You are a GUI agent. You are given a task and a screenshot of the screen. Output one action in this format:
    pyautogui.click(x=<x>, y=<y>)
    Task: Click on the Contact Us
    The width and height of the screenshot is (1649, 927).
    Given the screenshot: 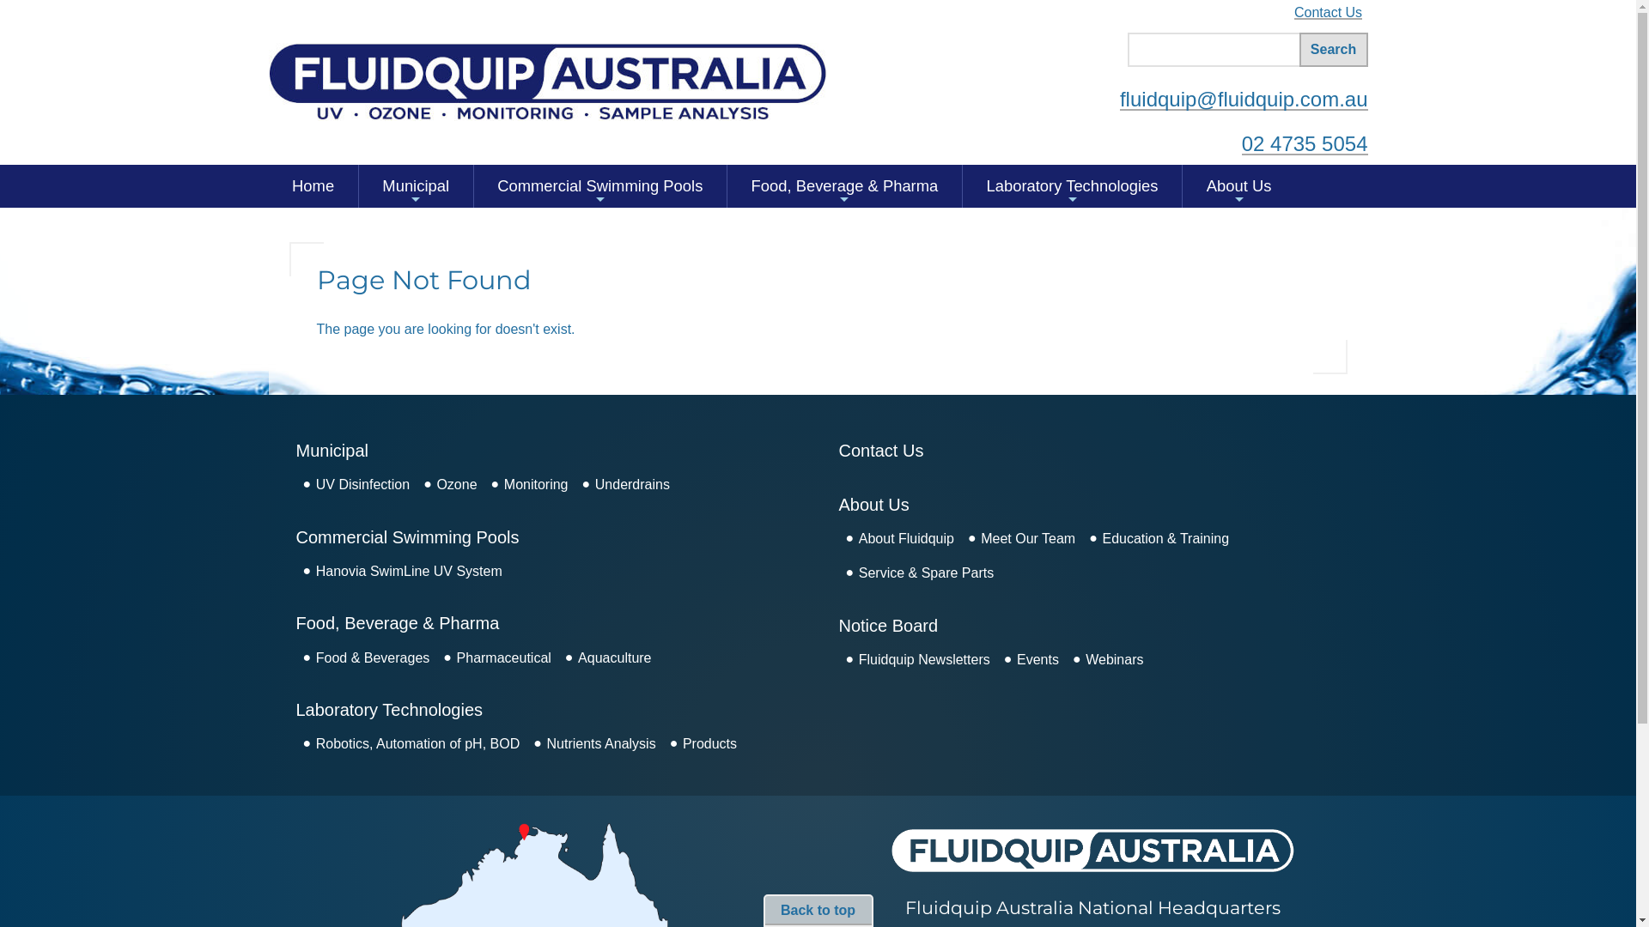 What is the action you would take?
    pyautogui.click(x=1328, y=12)
    